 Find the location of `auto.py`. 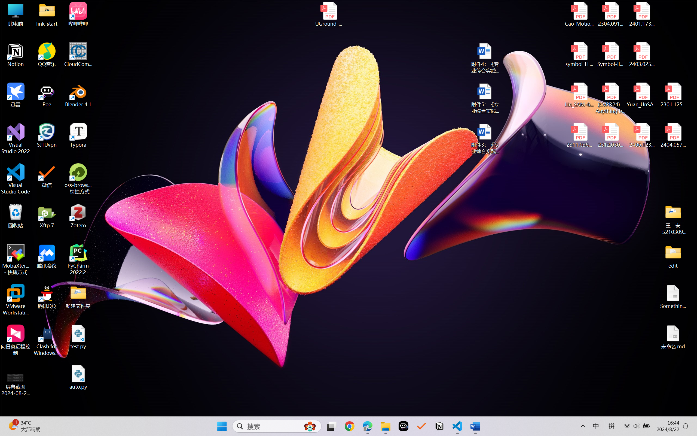

auto.py is located at coordinates (78, 377).